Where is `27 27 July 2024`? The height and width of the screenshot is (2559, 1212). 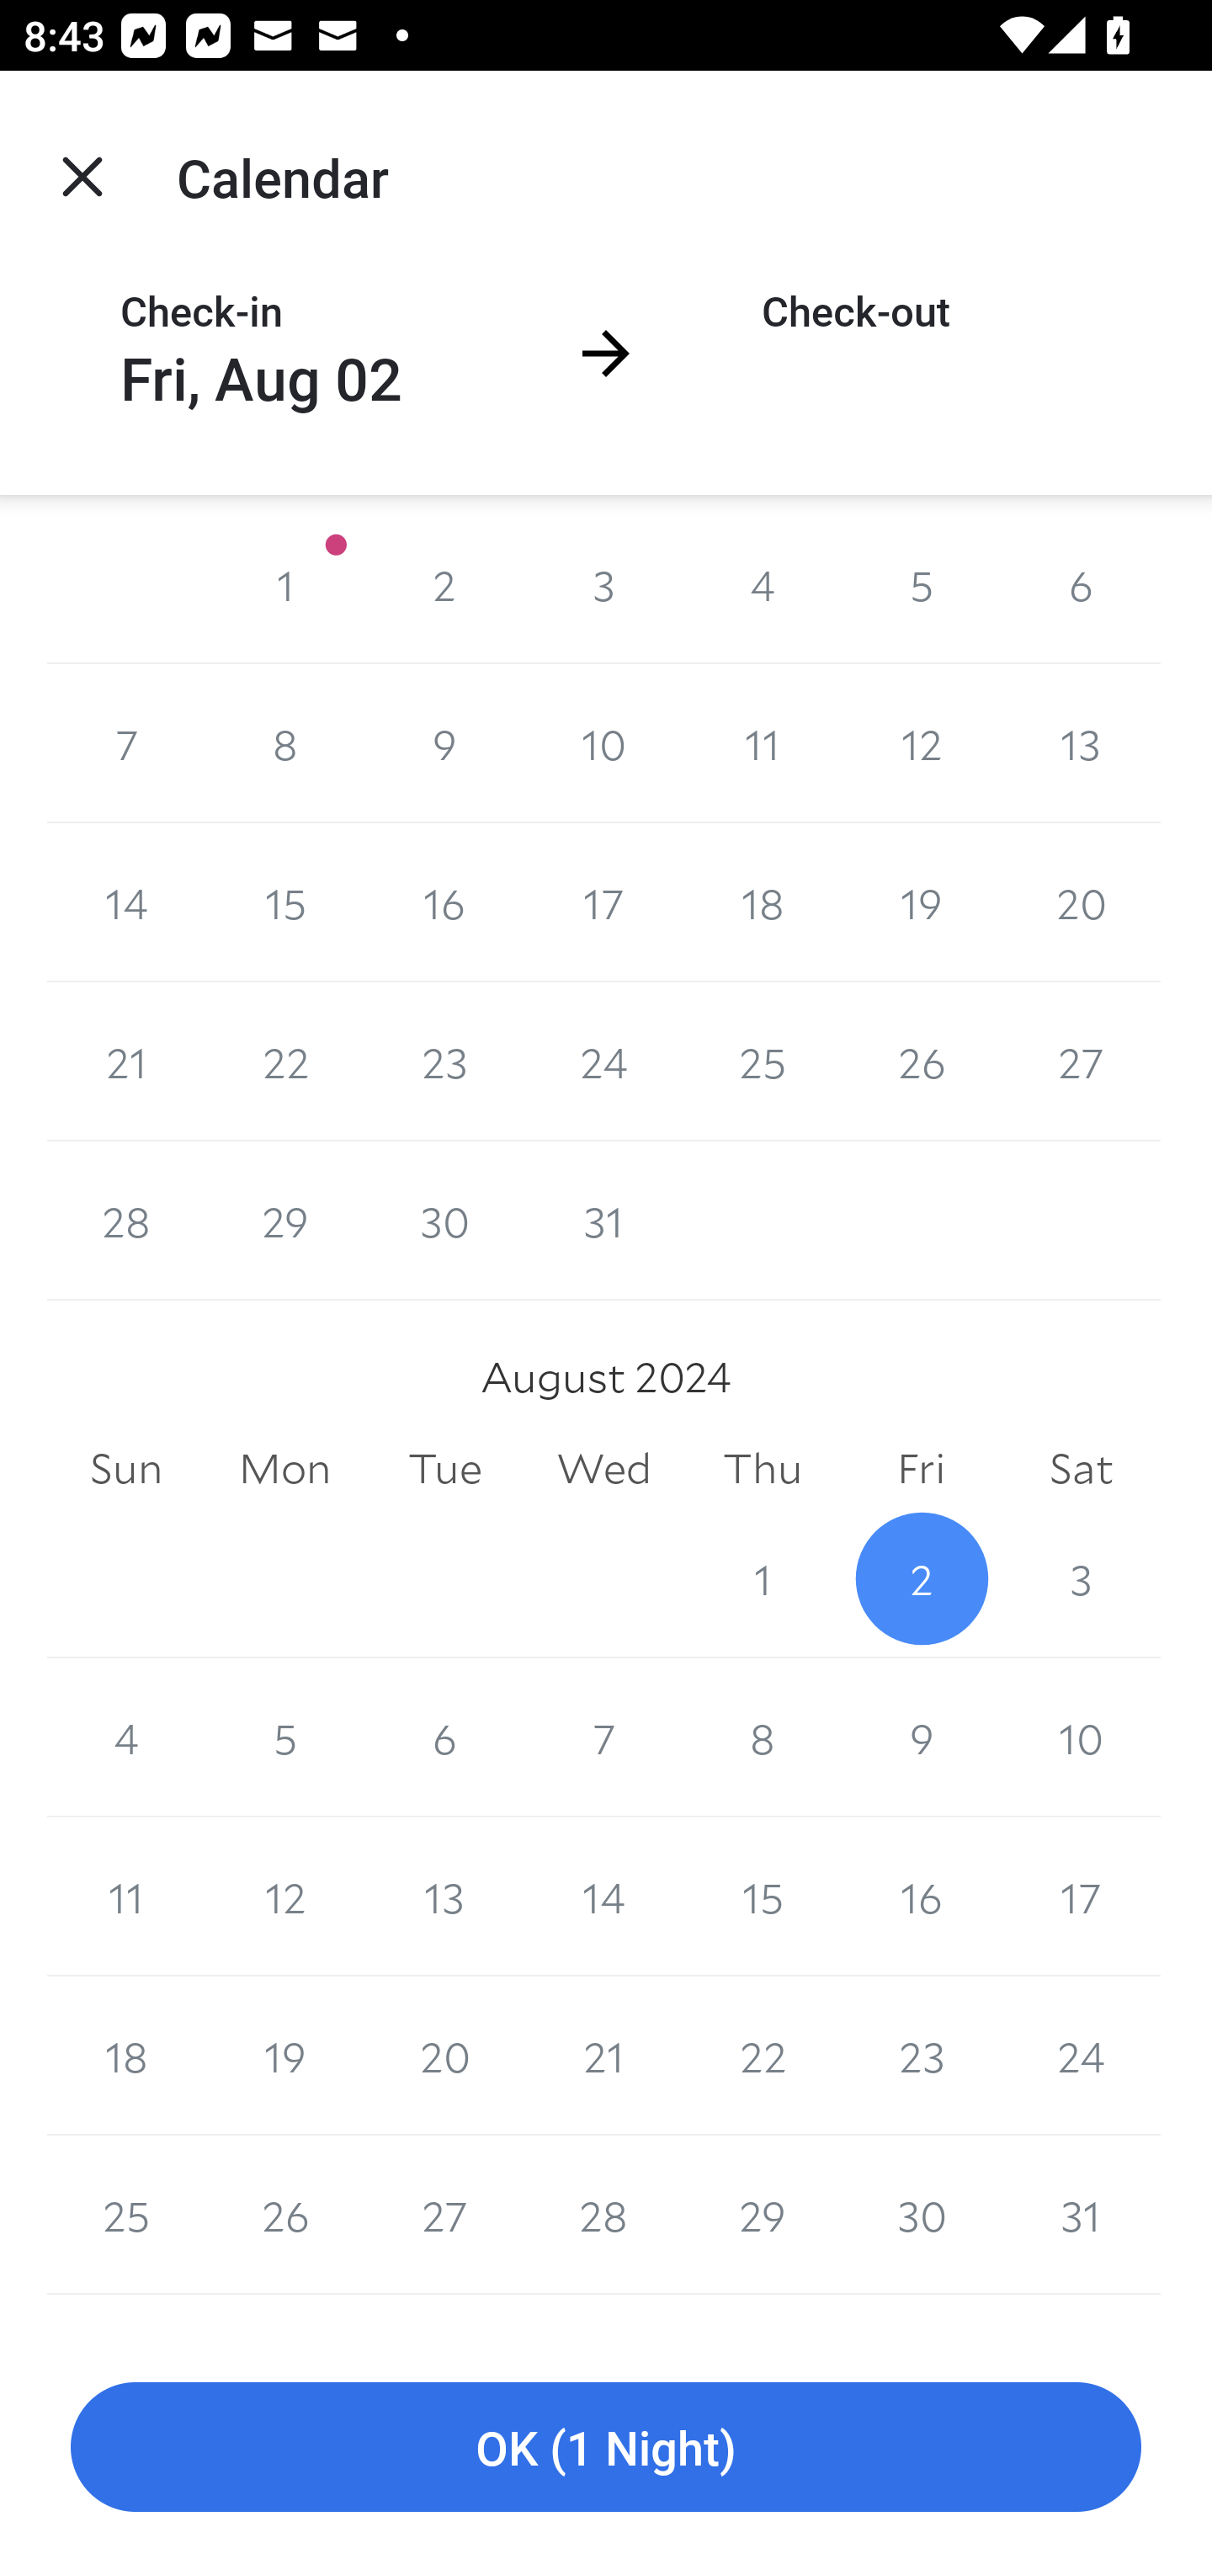 27 27 July 2024 is located at coordinates (1081, 1061).